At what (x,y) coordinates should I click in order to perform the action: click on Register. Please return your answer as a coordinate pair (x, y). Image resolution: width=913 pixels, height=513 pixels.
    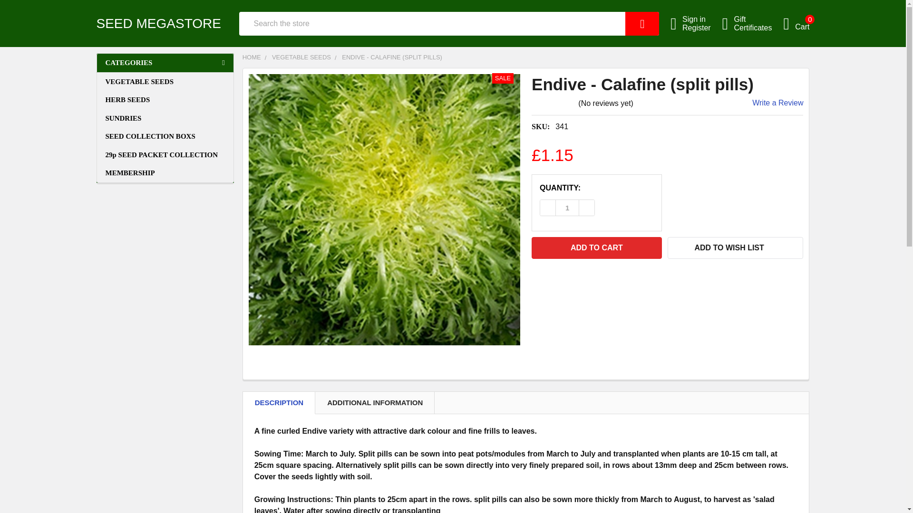
    Looking at the image, I should click on (702, 28).